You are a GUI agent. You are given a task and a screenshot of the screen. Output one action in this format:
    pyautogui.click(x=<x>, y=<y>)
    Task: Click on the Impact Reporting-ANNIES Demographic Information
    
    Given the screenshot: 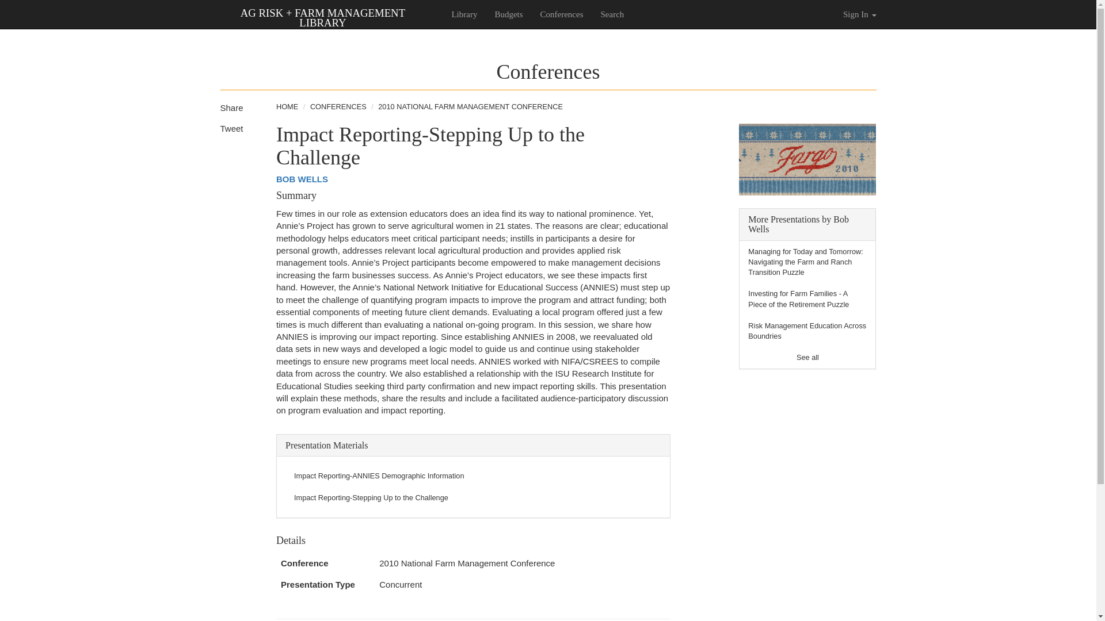 What is the action you would take?
    pyautogui.click(x=379, y=475)
    